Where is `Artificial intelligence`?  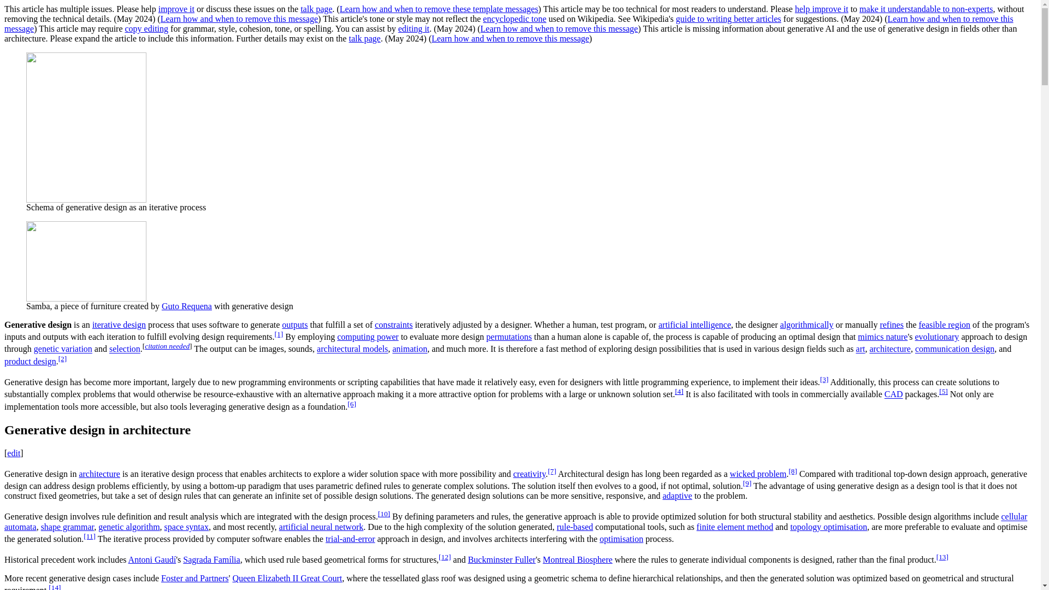 Artificial intelligence is located at coordinates (695, 324).